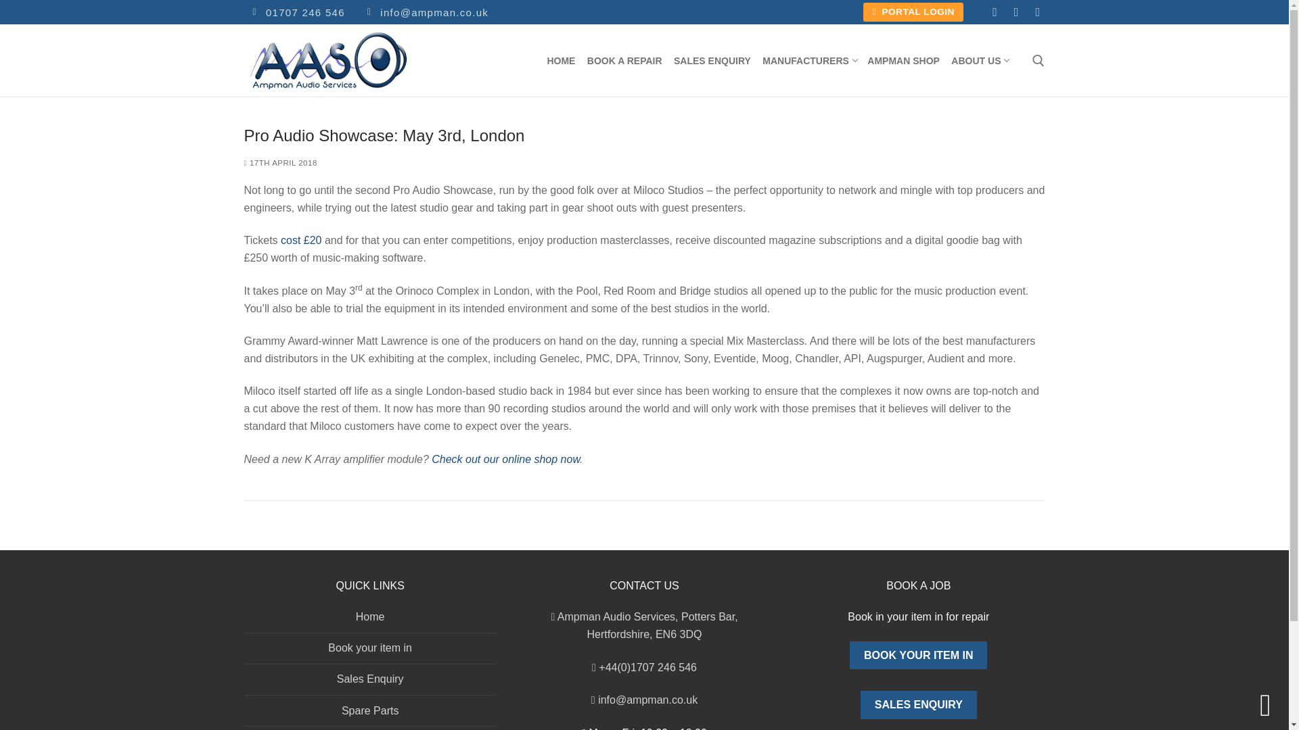 This screenshot has width=1299, height=730. I want to click on AMPMAN SHOP, so click(1038, 12).